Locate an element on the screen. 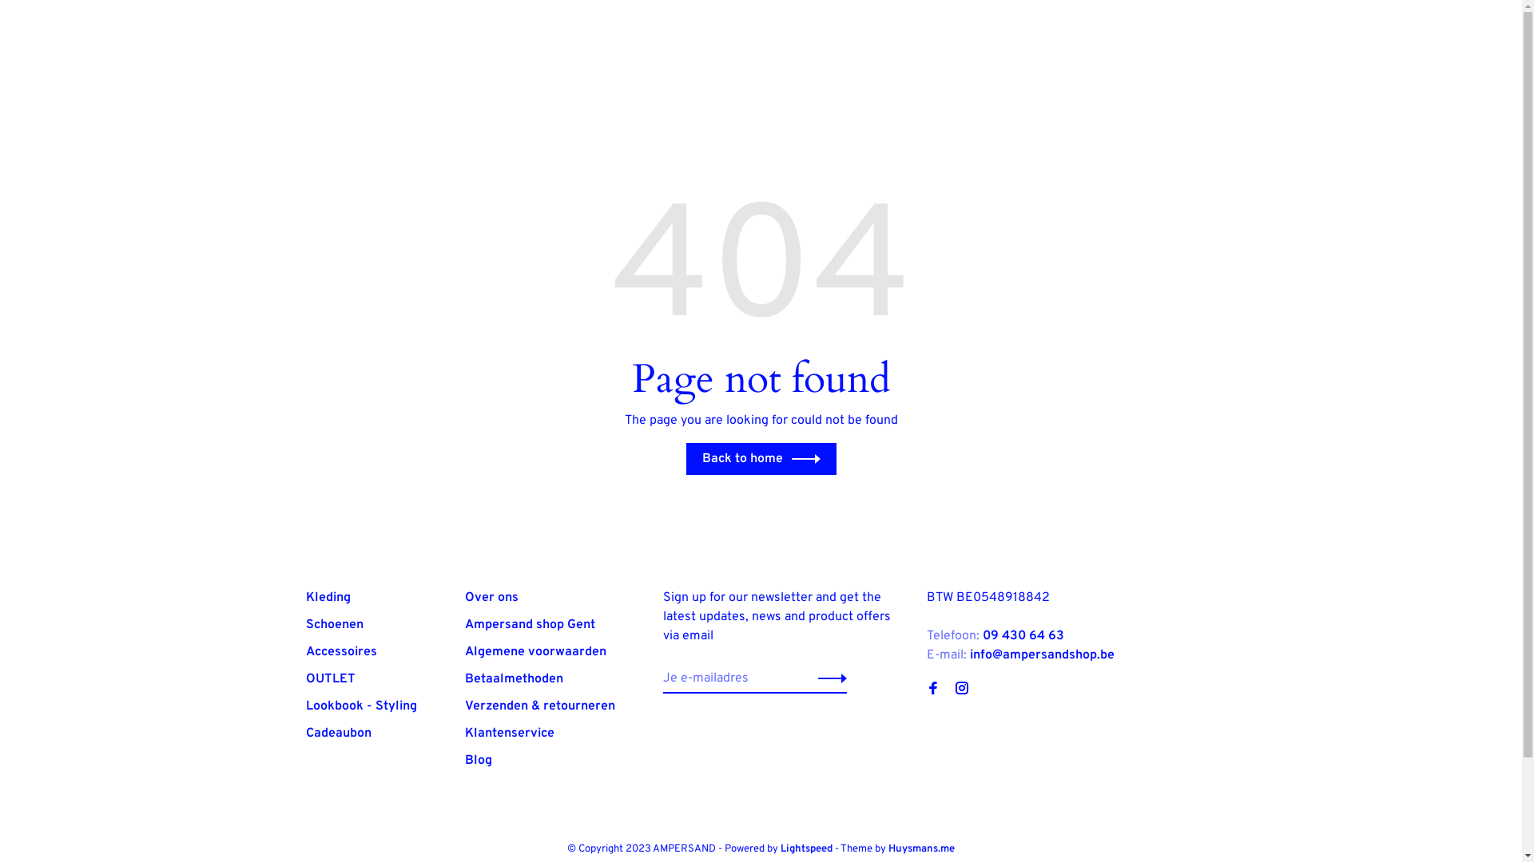 The width and height of the screenshot is (1534, 862). Verzenden & retourneren is located at coordinates (540, 706).